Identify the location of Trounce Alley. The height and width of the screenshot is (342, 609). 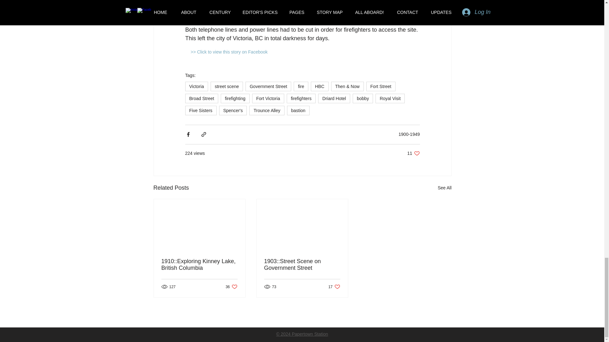
(266, 110).